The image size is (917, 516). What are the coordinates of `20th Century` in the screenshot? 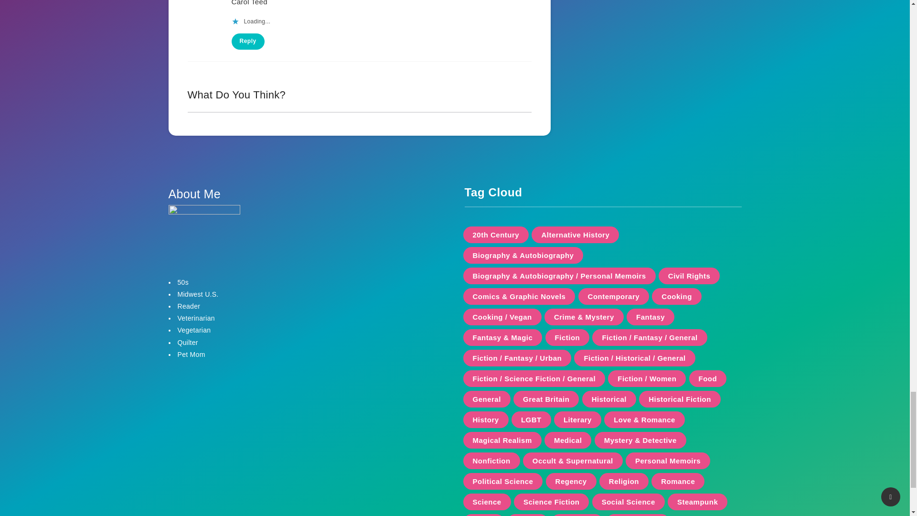 It's located at (496, 235).